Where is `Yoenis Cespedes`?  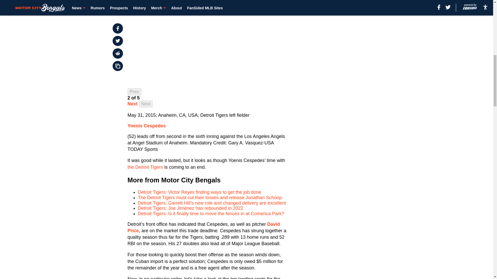 Yoenis Cespedes is located at coordinates (147, 126).